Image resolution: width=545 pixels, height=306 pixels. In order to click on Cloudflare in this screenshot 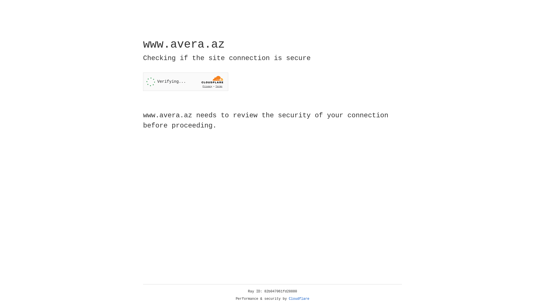, I will do `click(299, 299)`.